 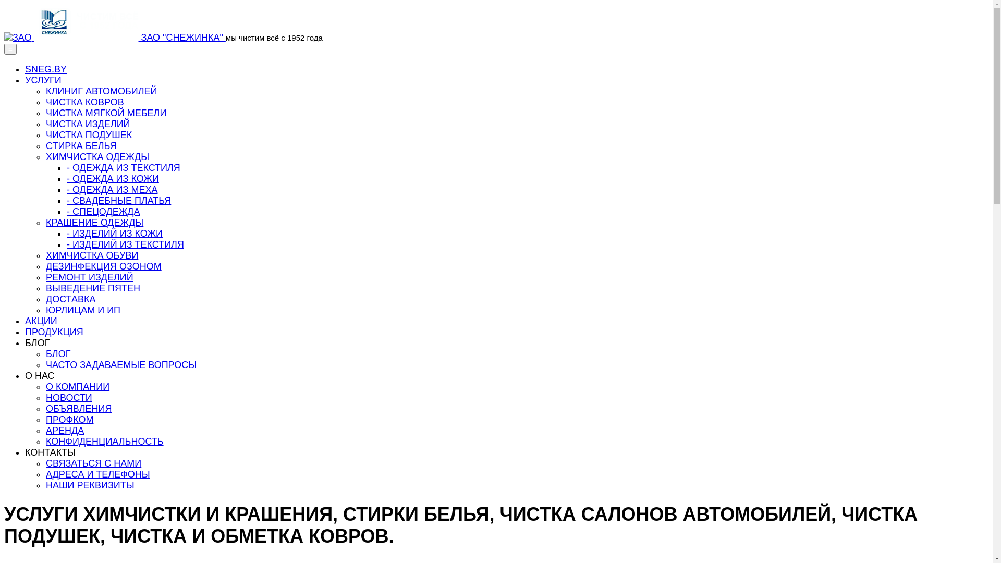 What do you see at coordinates (10, 49) in the screenshot?
I see `=` at bounding box center [10, 49].